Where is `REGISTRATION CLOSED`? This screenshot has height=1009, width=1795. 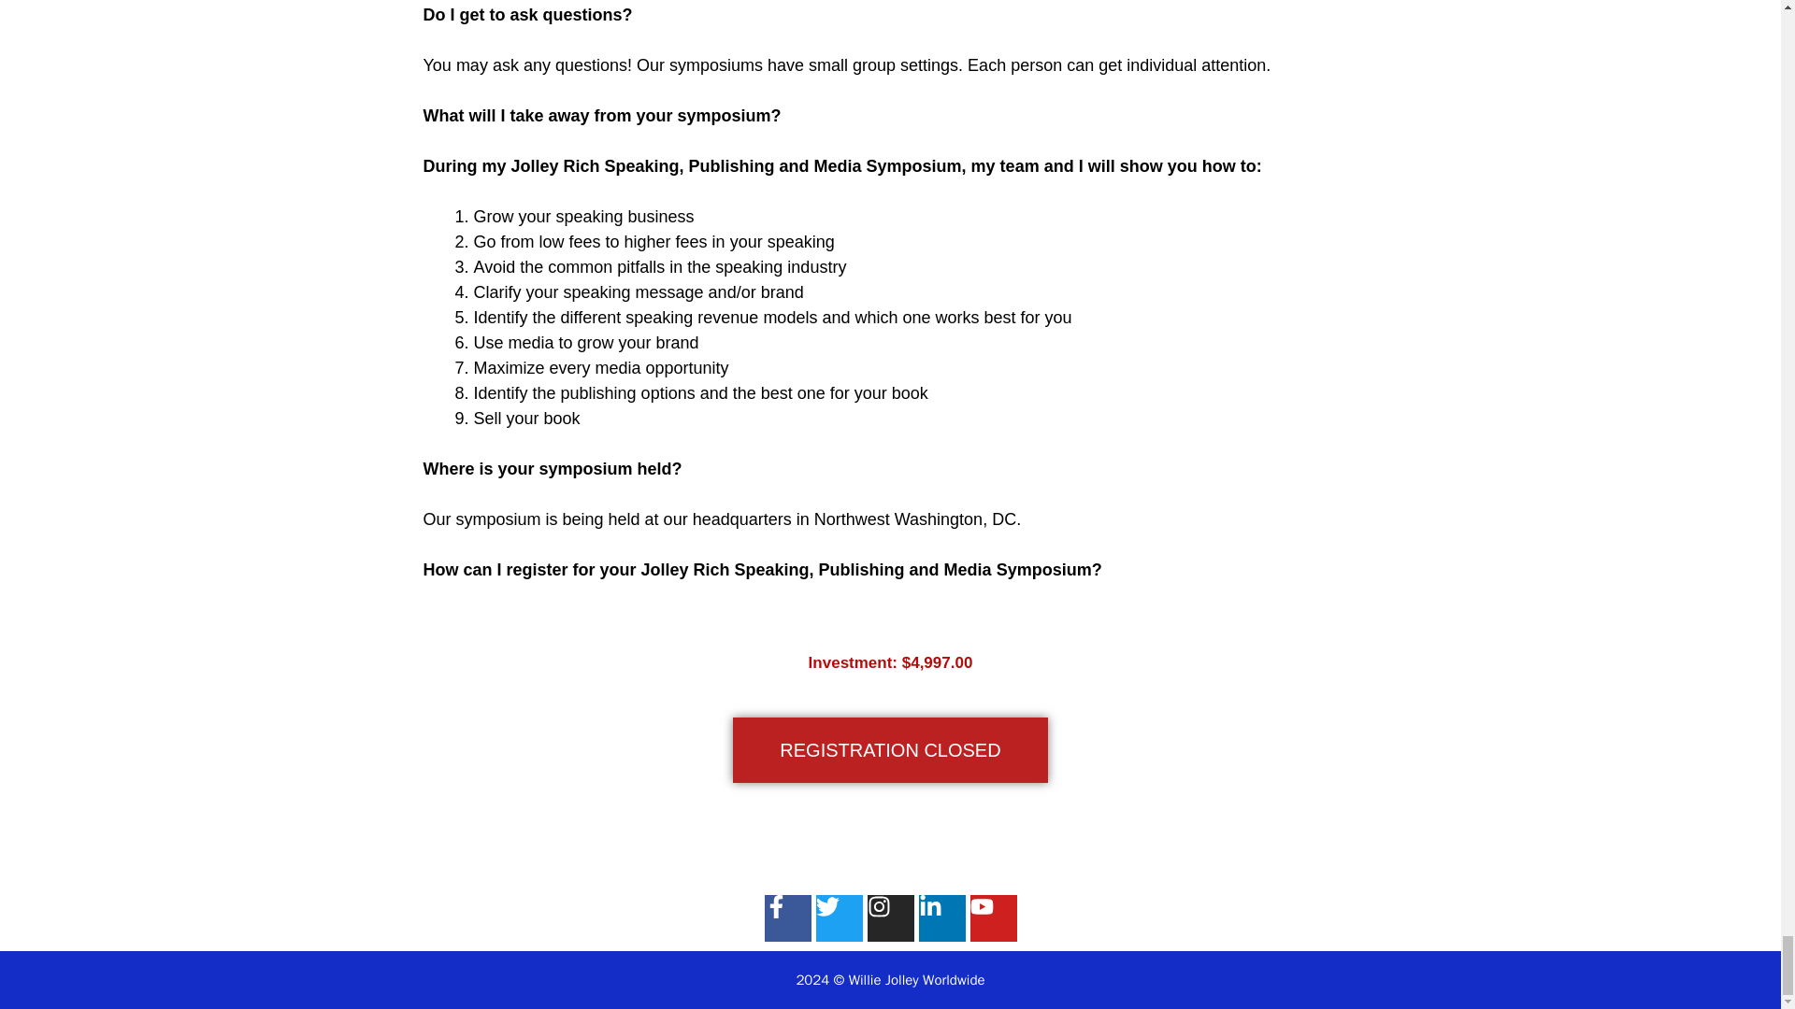 REGISTRATION CLOSED is located at coordinates (889, 749).